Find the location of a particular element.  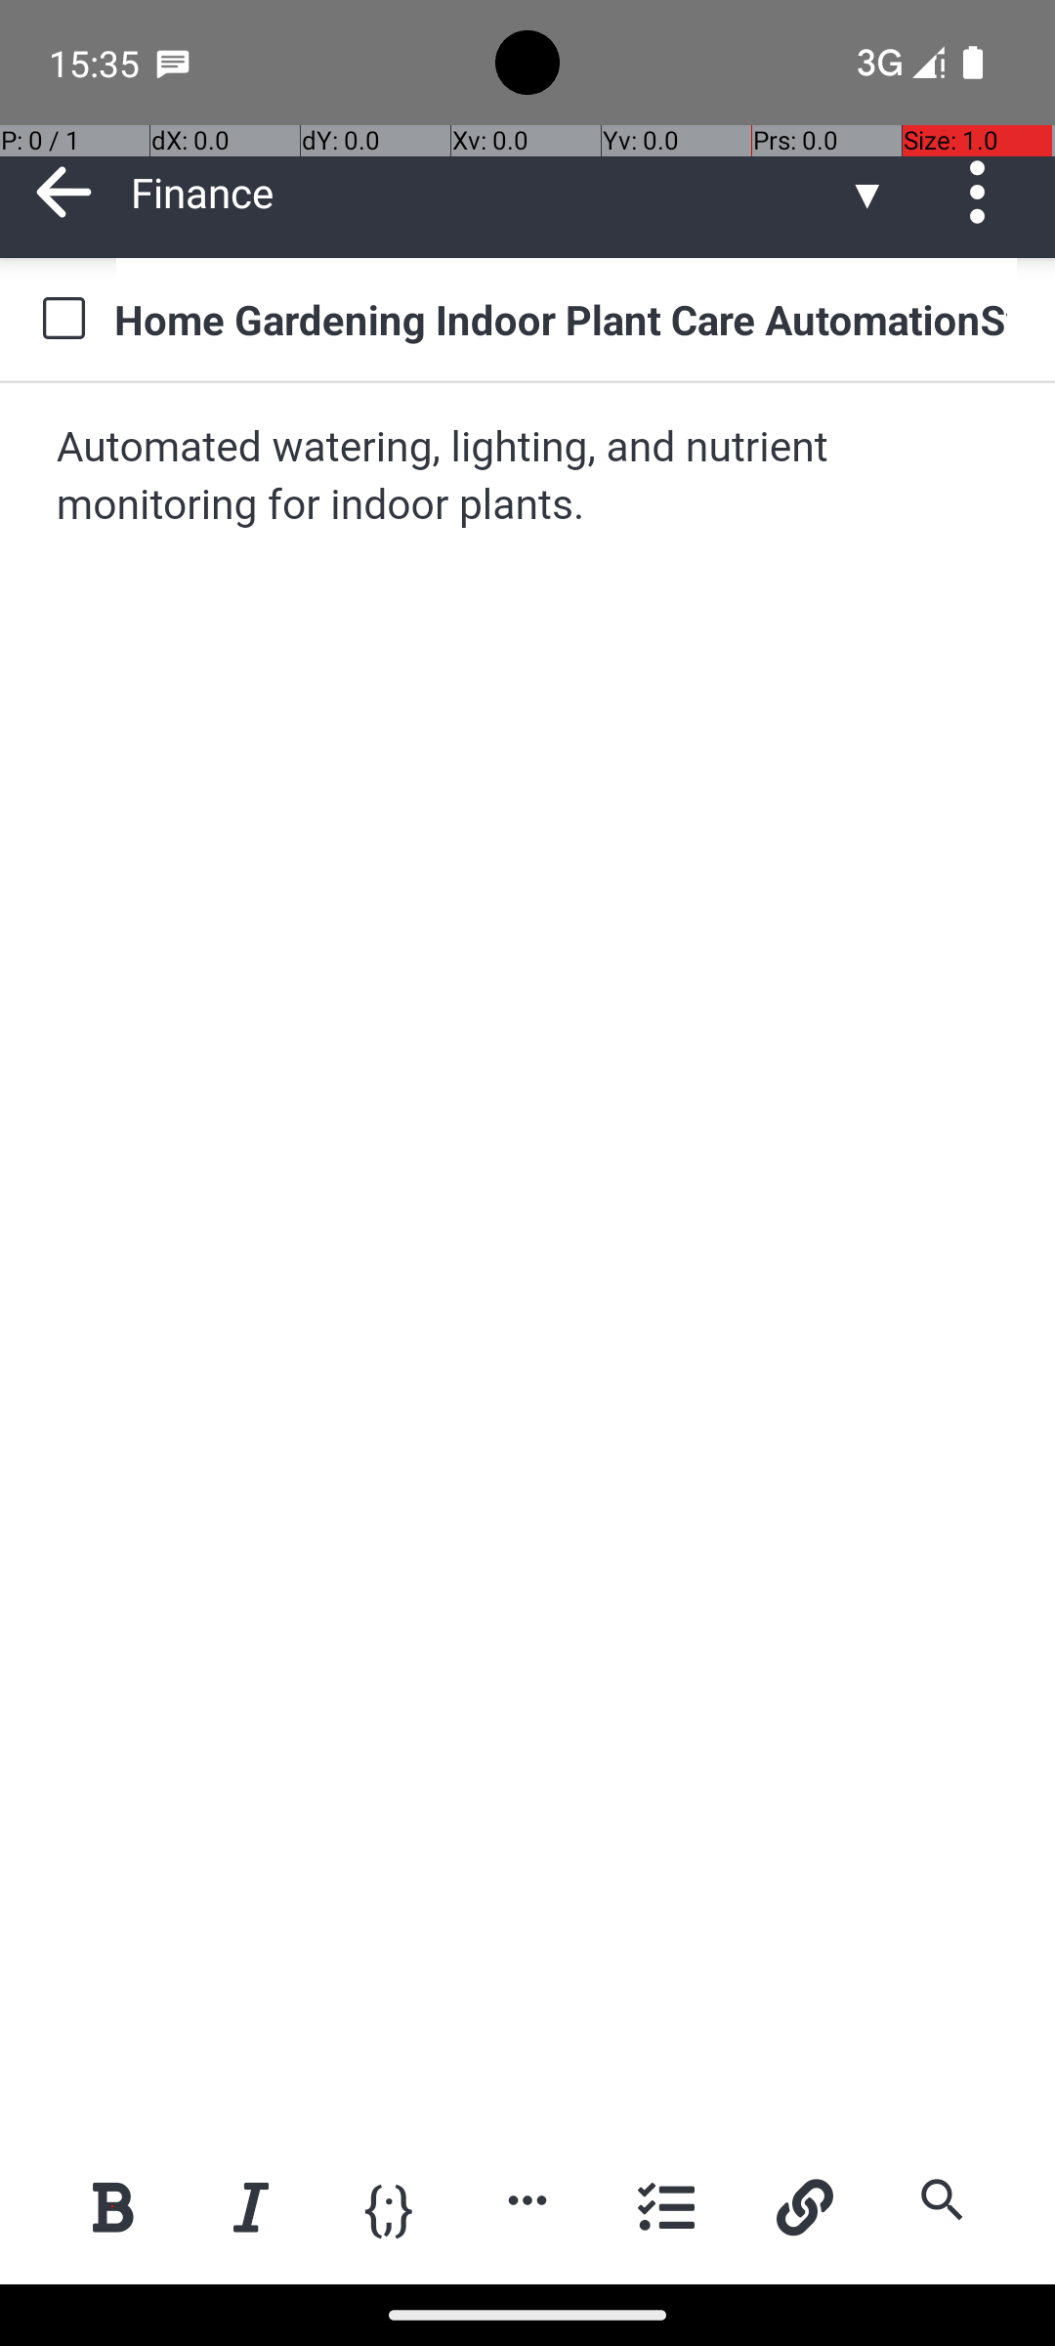

Task list is located at coordinates (666, 2207).